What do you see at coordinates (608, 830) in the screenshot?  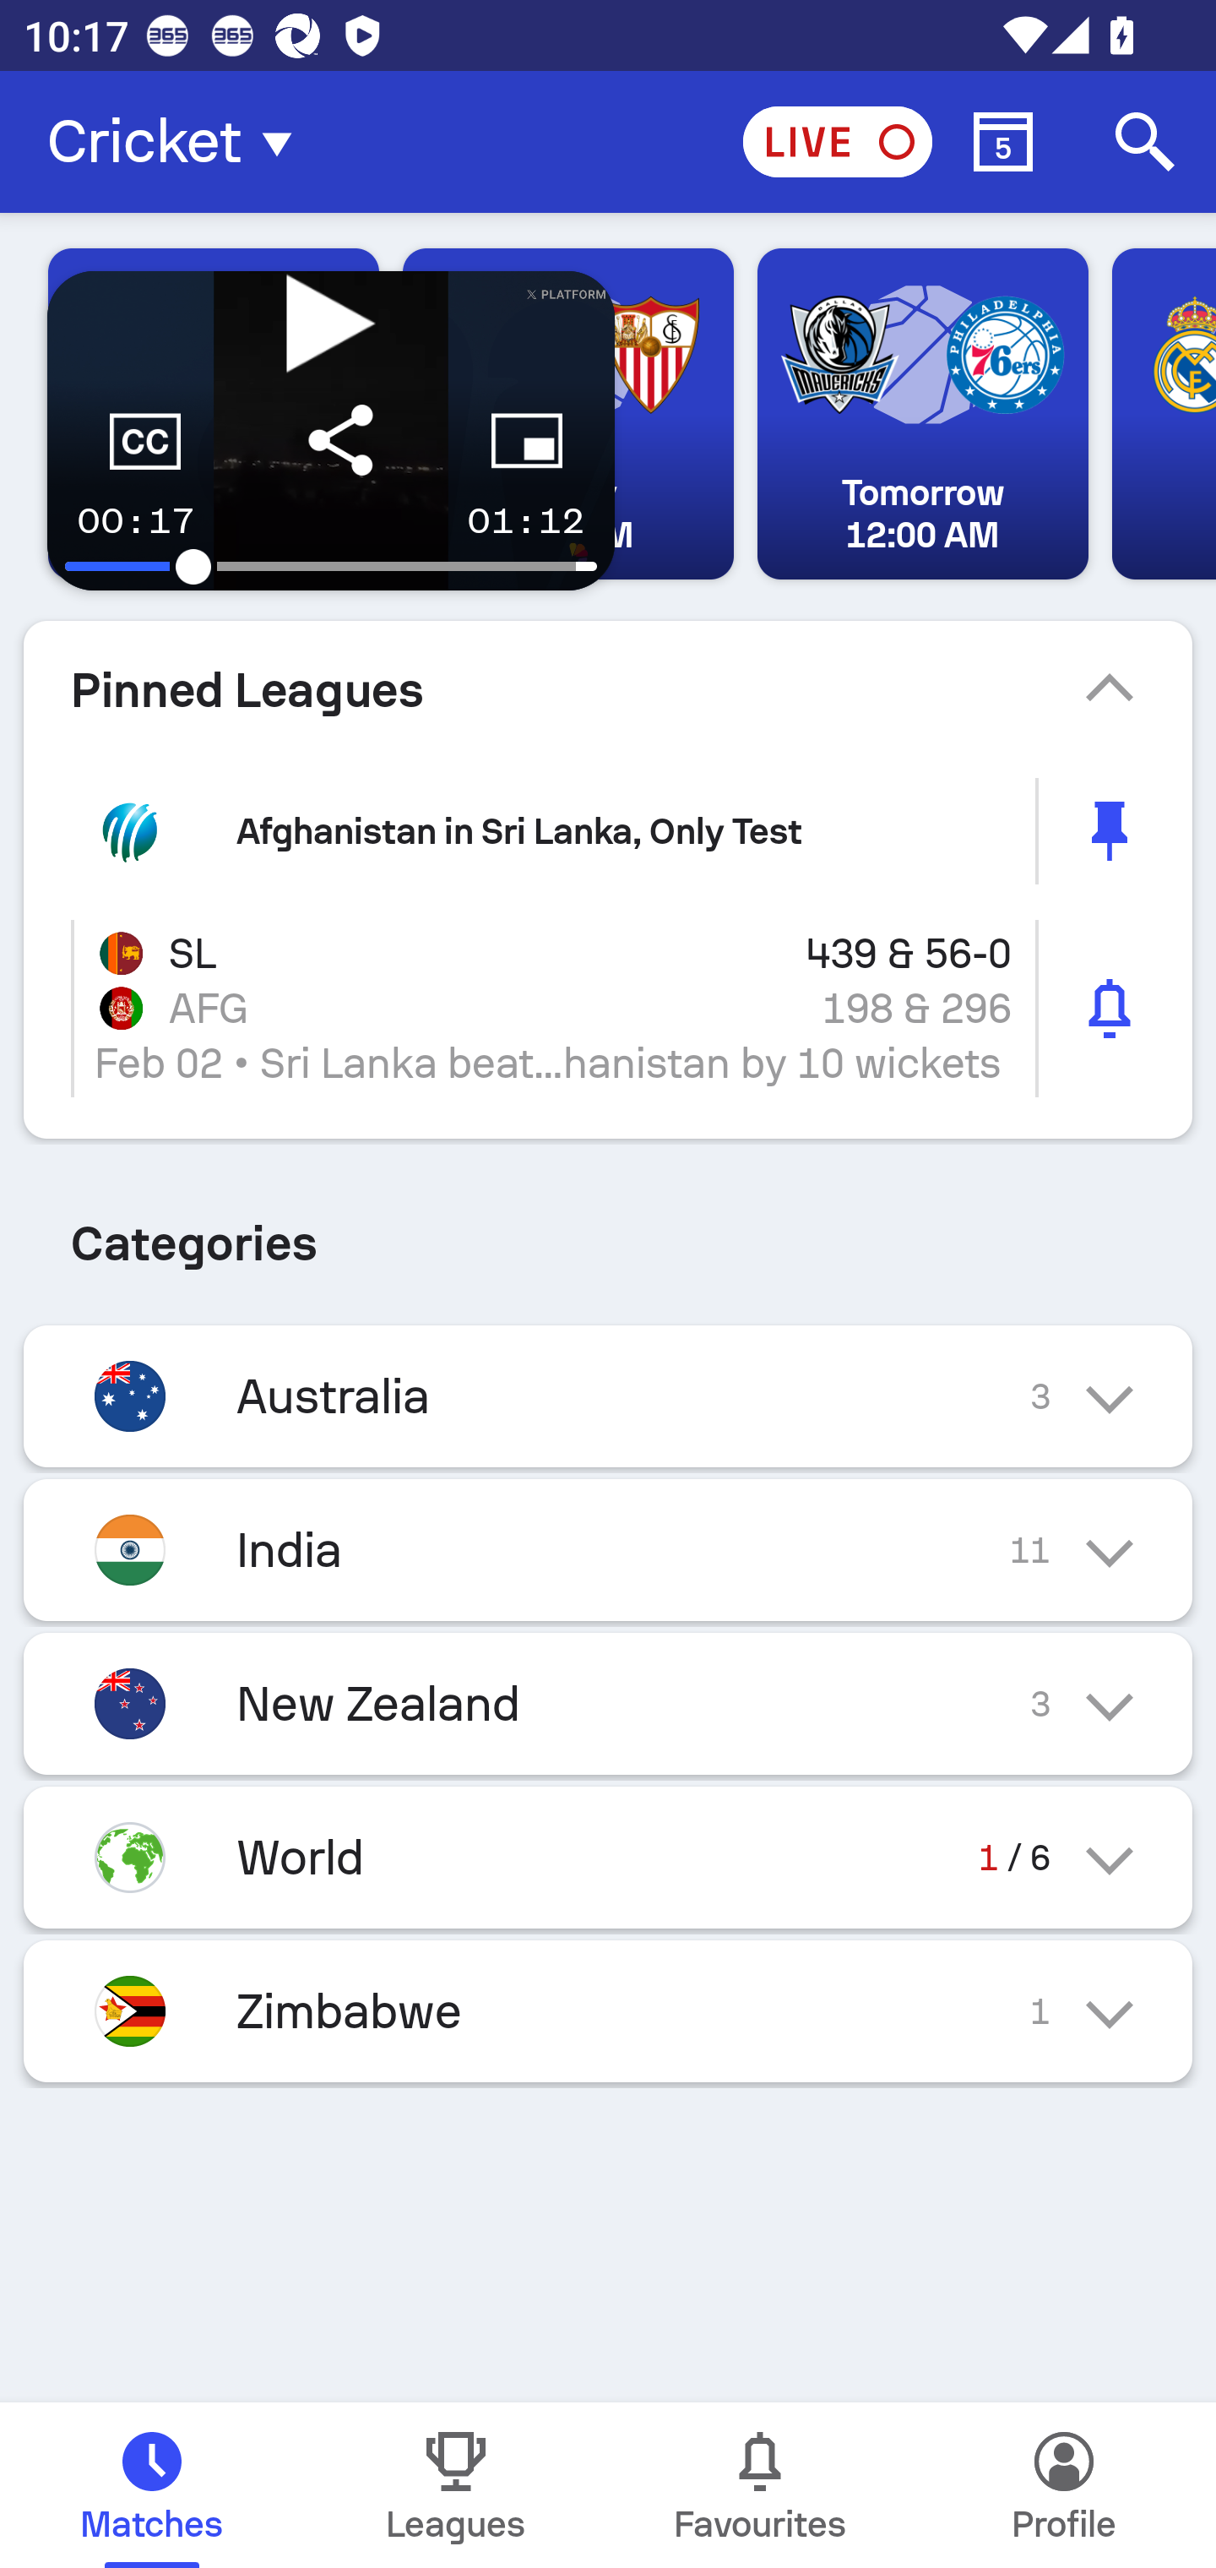 I see `Afghanistan in Sri Lanka, Only Test` at bounding box center [608, 830].